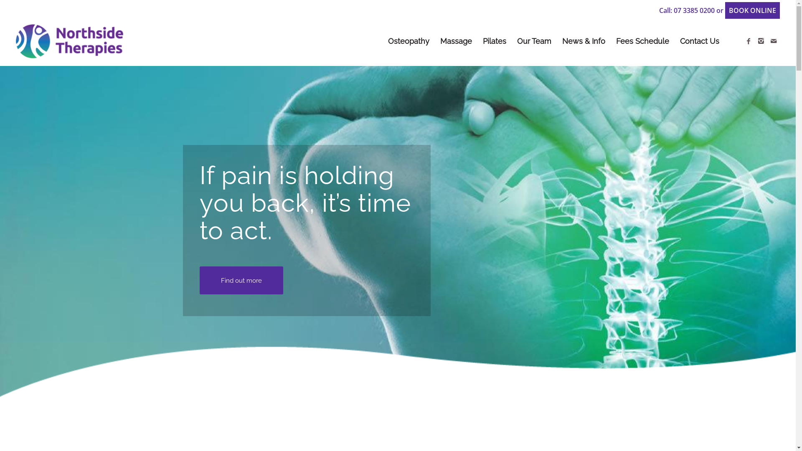  What do you see at coordinates (761, 41) in the screenshot?
I see `Instagram` at bounding box center [761, 41].